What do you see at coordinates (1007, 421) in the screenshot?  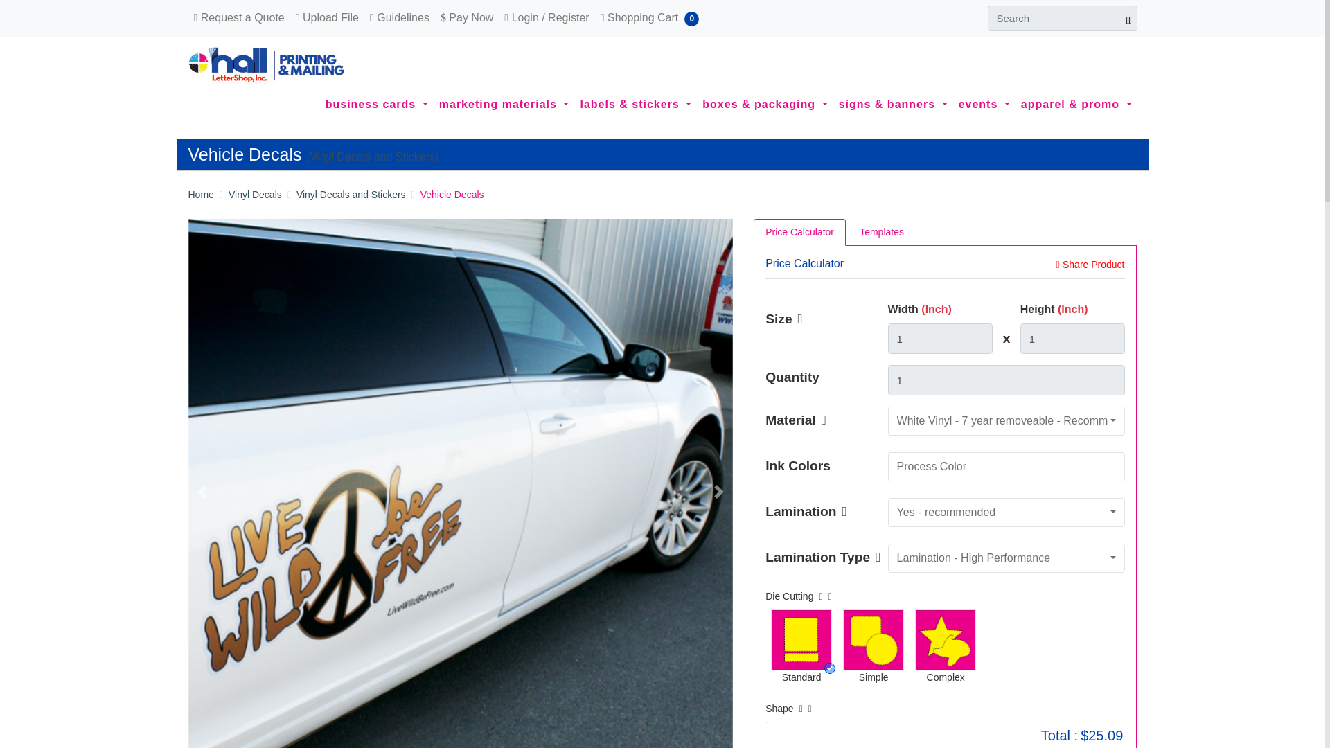 I see `White Vinyl - 7 year removeable - Recommended` at bounding box center [1007, 421].